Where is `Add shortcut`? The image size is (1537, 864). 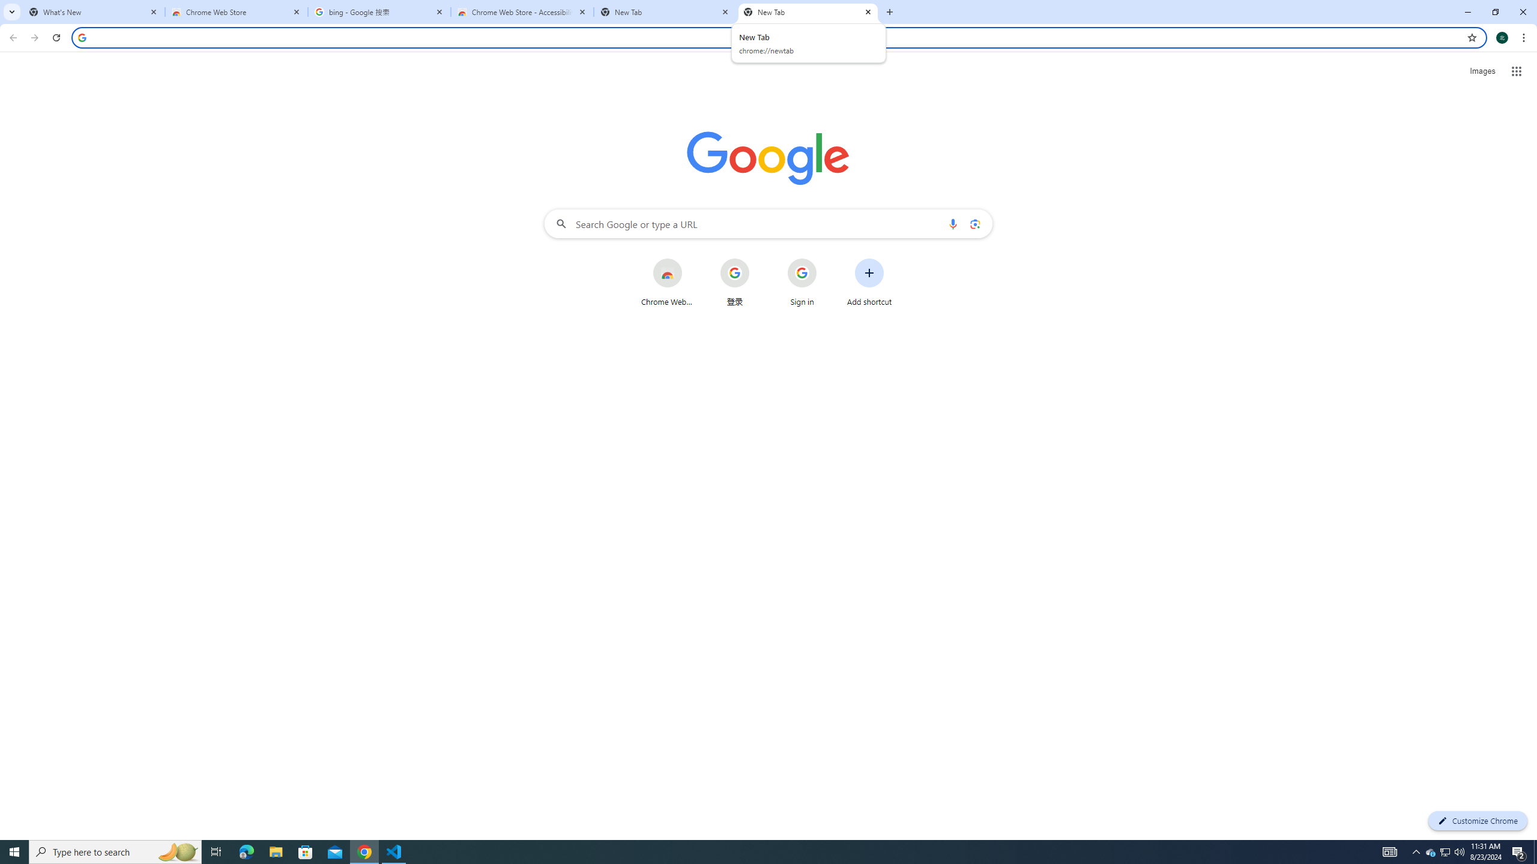 Add shortcut is located at coordinates (869, 282).